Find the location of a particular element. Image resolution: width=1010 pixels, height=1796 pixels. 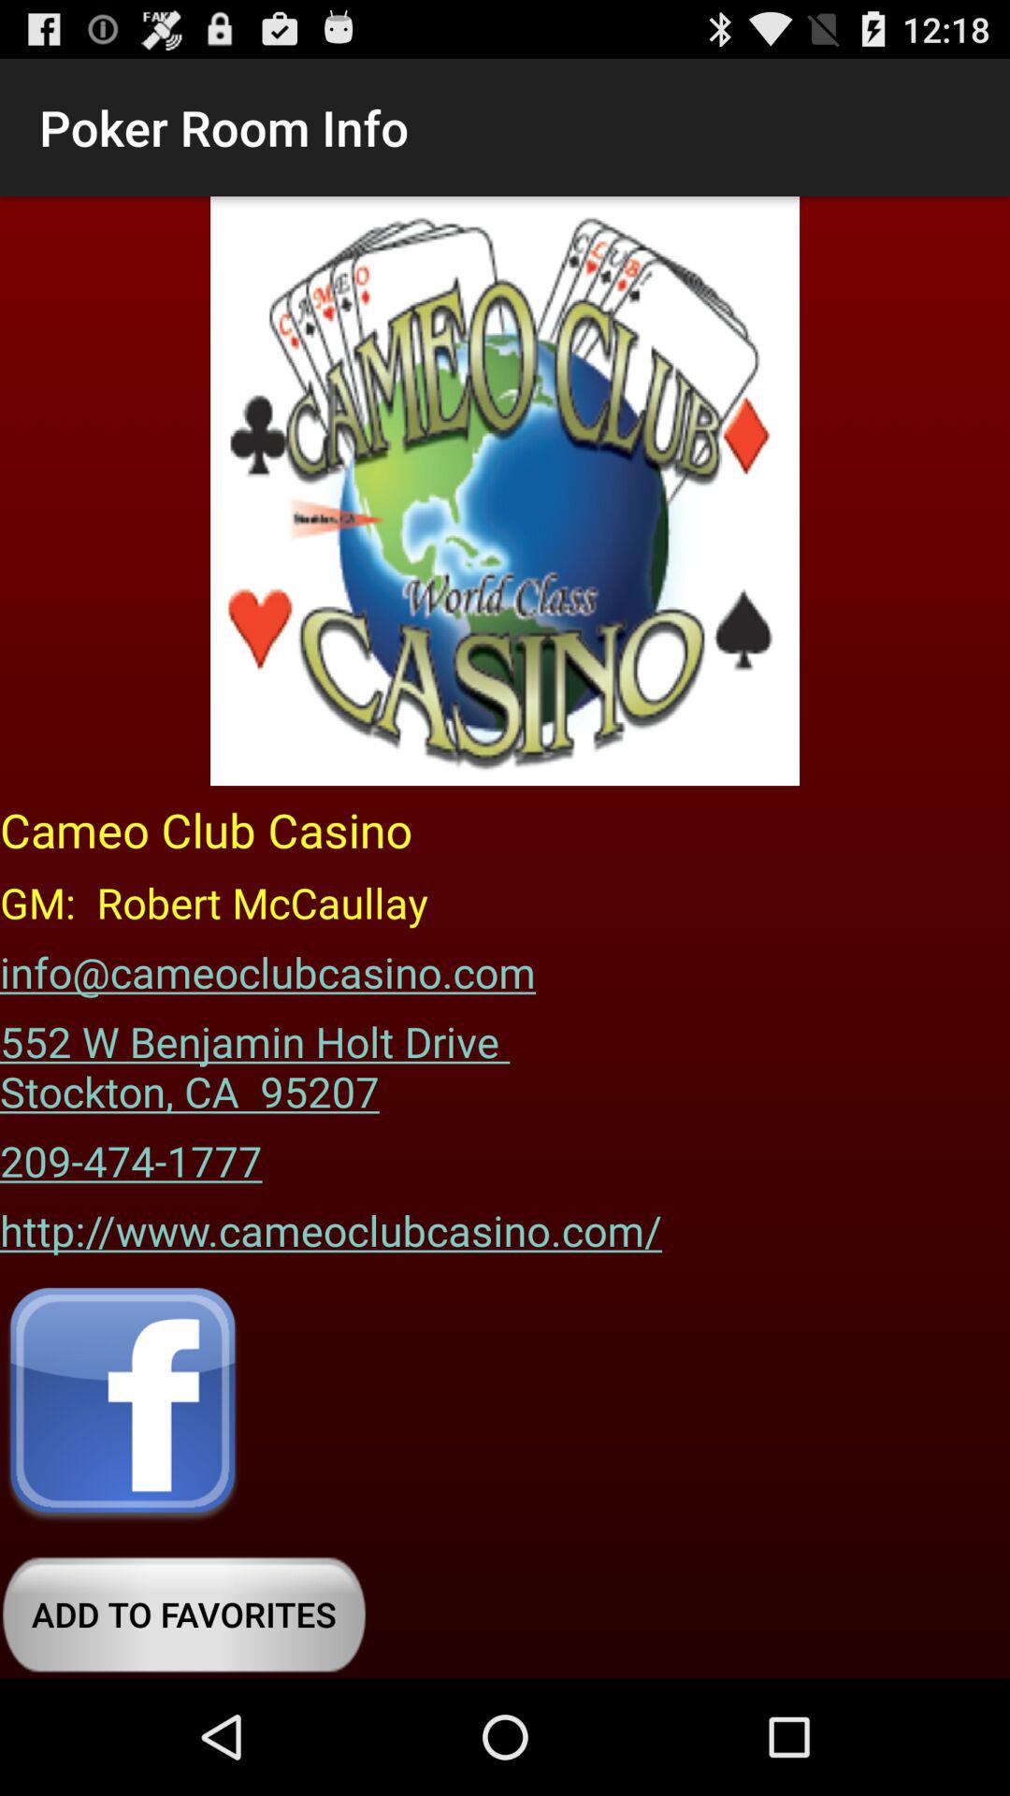

scroll until http www cameoclubcasino is located at coordinates (331, 1224).